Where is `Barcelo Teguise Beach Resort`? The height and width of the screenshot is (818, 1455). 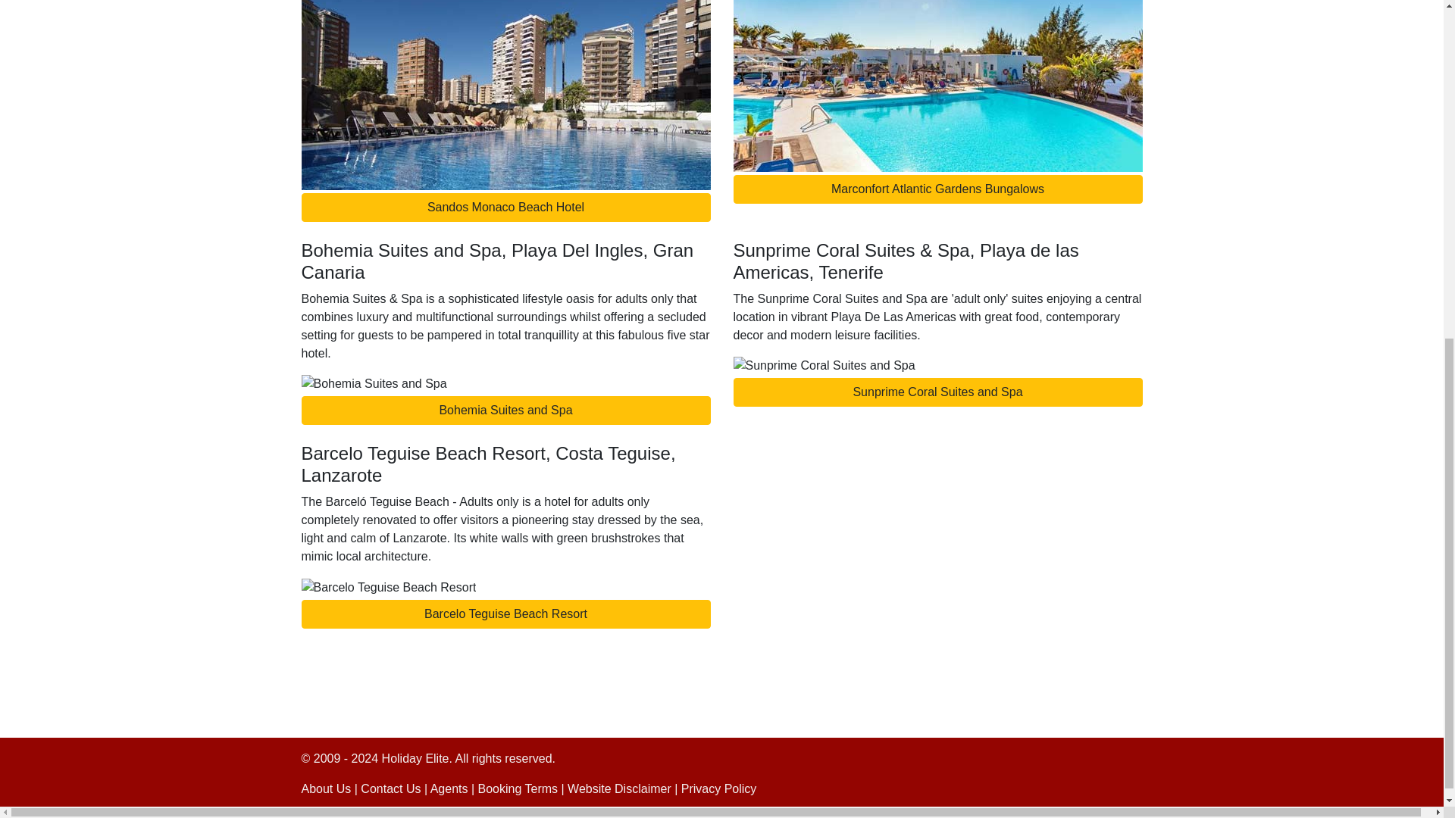
Barcelo Teguise Beach Resort is located at coordinates (506, 613).